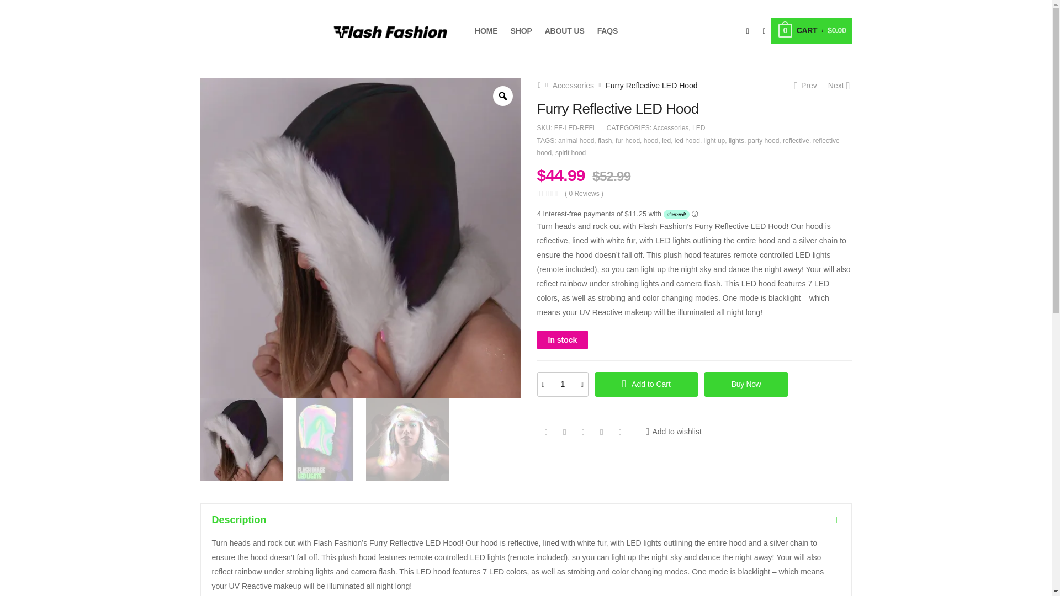 This screenshot has height=596, width=1060. What do you see at coordinates (796, 141) in the screenshot?
I see `reflective` at bounding box center [796, 141].